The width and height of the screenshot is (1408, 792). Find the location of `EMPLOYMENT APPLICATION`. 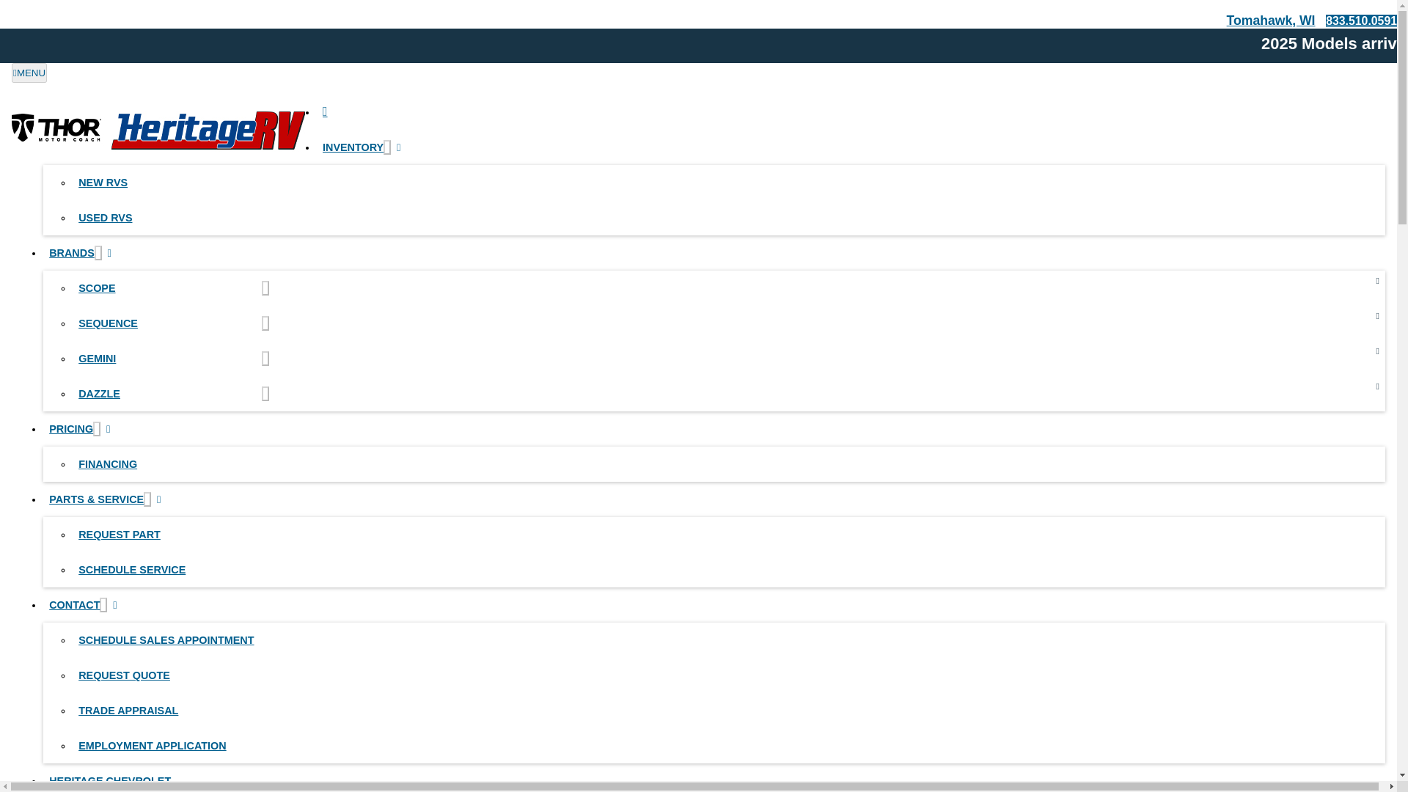

EMPLOYMENT APPLICATION is located at coordinates (167, 745).